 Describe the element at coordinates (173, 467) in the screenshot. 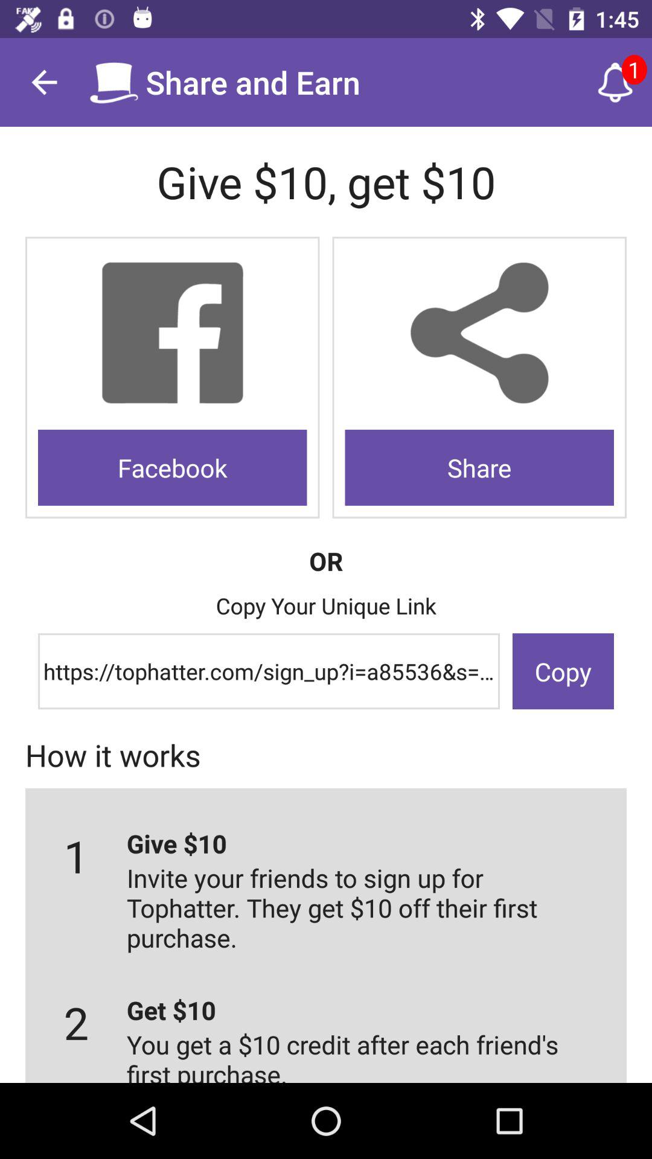

I see `swipe to the facebook` at that location.